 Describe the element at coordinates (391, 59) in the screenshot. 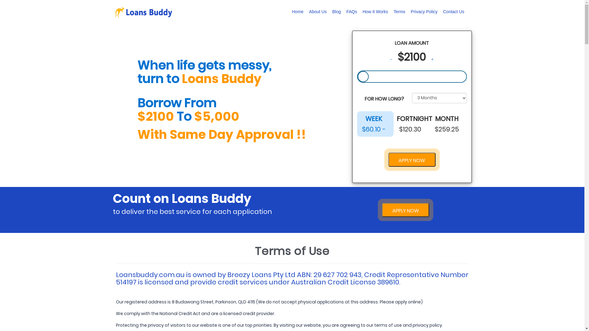

I see `-` at that location.